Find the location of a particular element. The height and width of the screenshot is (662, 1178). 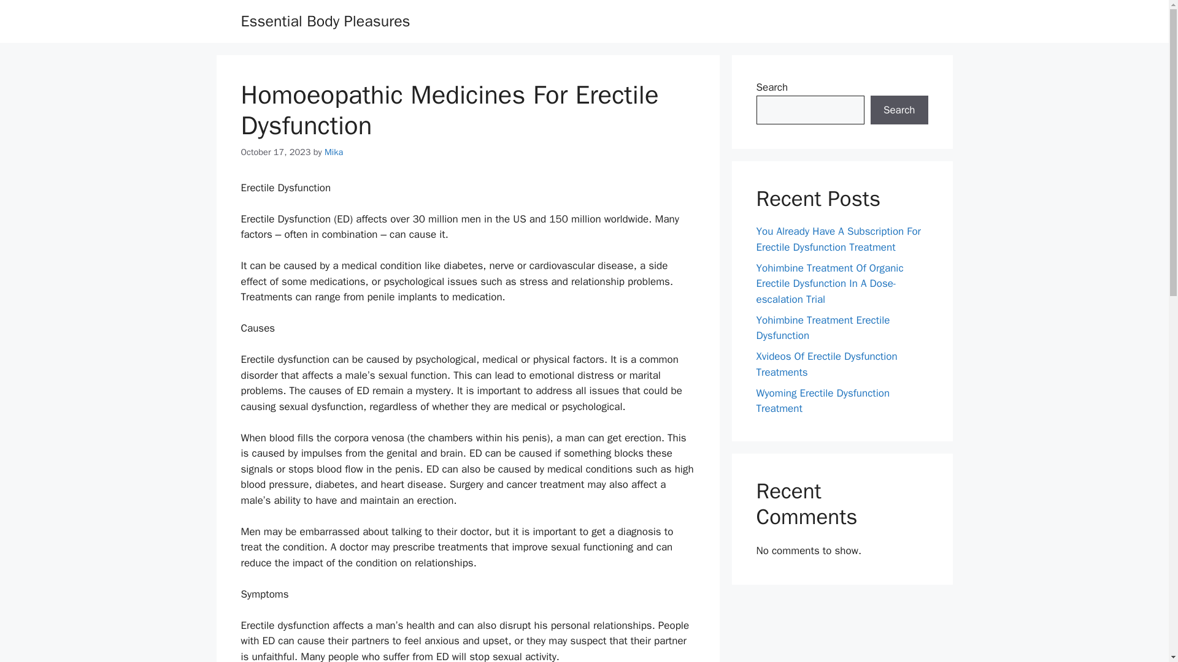

Wyoming Erectile Dysfunction Treatment is located at coordinates (822, 400).